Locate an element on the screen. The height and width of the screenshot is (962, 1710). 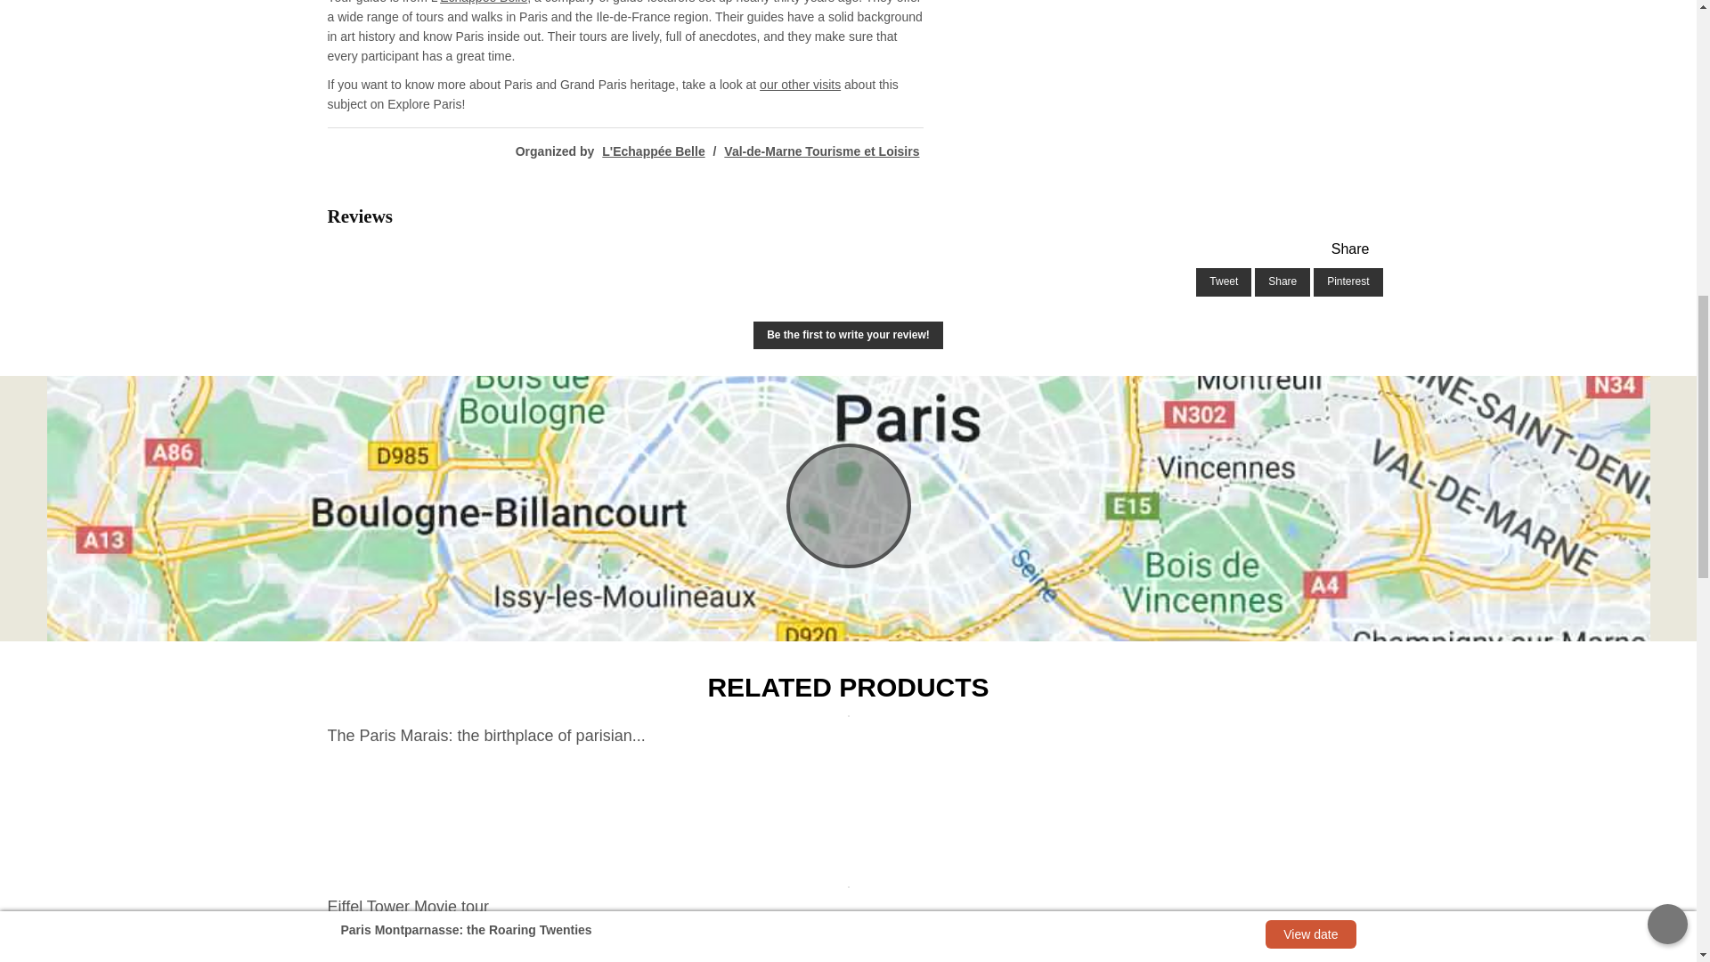
our other visits is located at coordinates (800, 84).